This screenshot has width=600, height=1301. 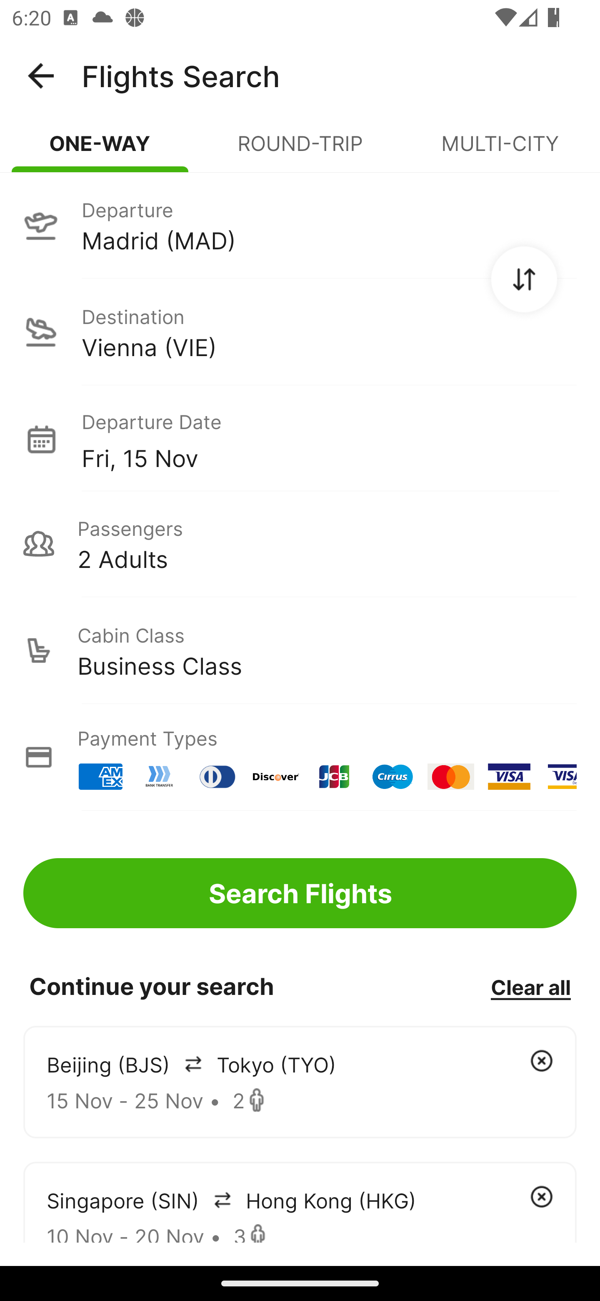 I want to click on ROUND-TRIP, so click(x=300, y=150).